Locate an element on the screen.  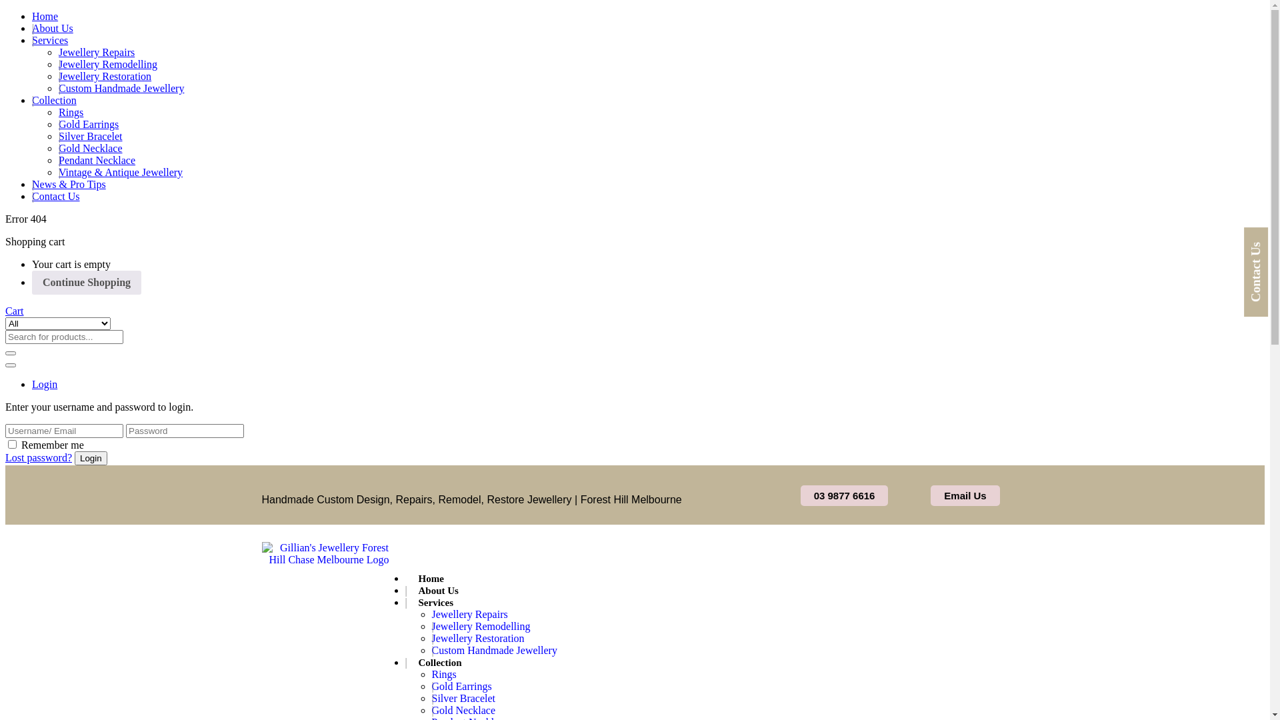
Pendant Necklace is located at coordinates (97, 160).